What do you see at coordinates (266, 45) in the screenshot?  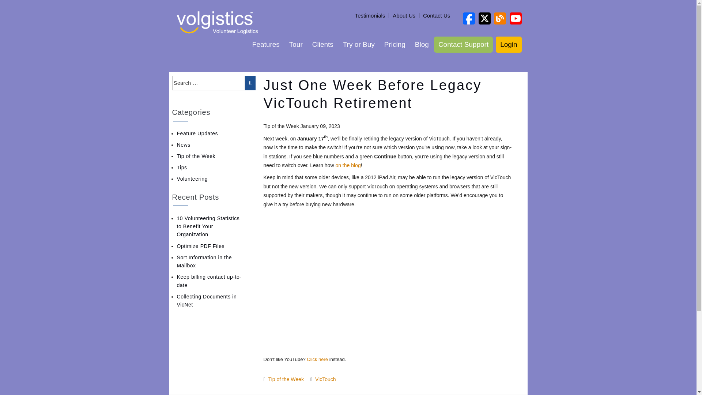 I see `Features` at bounding box center [266, 45].